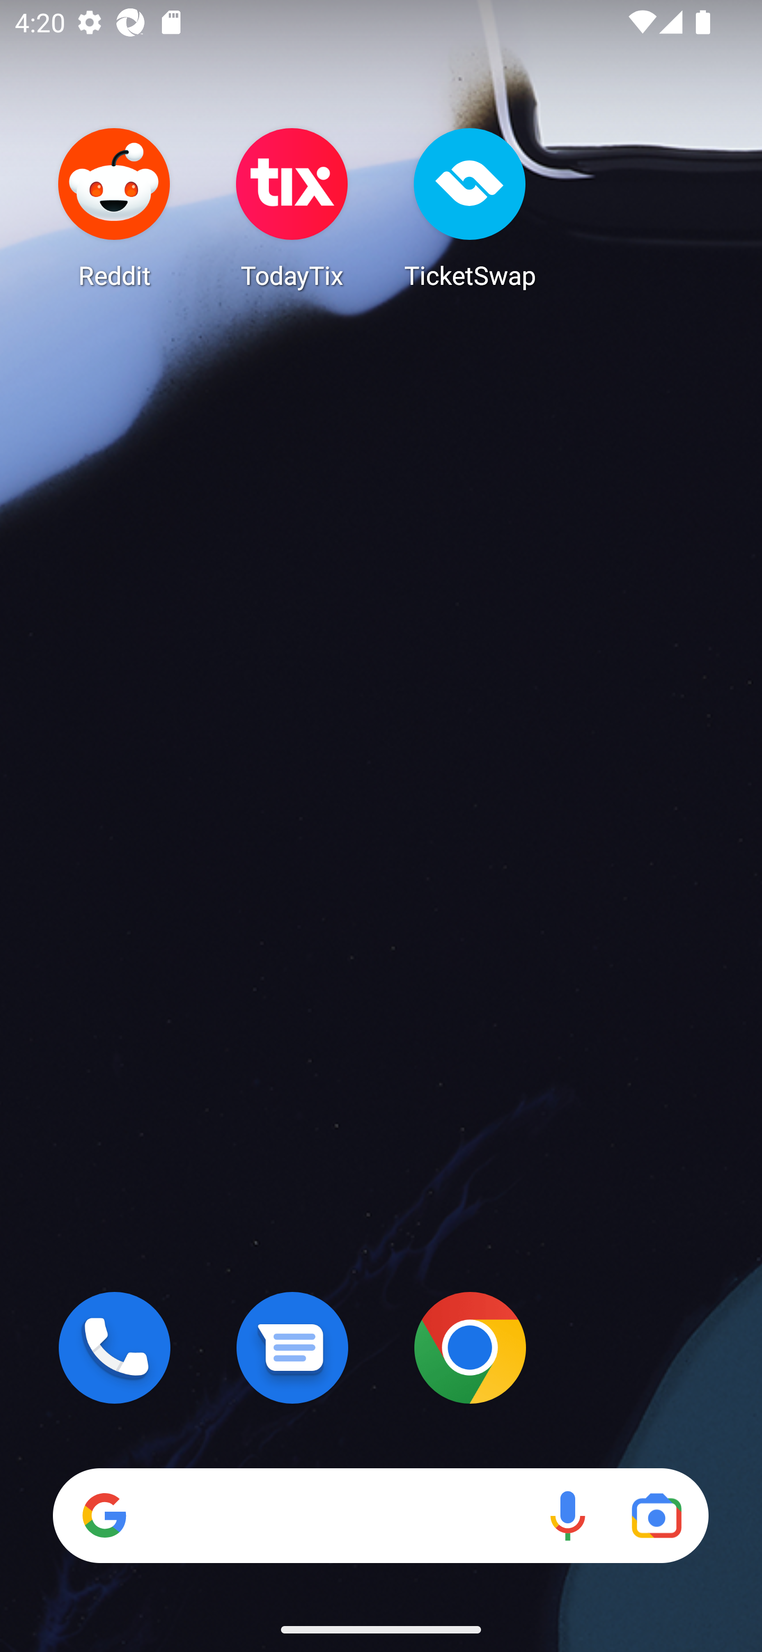 This screenshot has height=1652, width=762. I want to click on Voice search, so click(567, 1515).